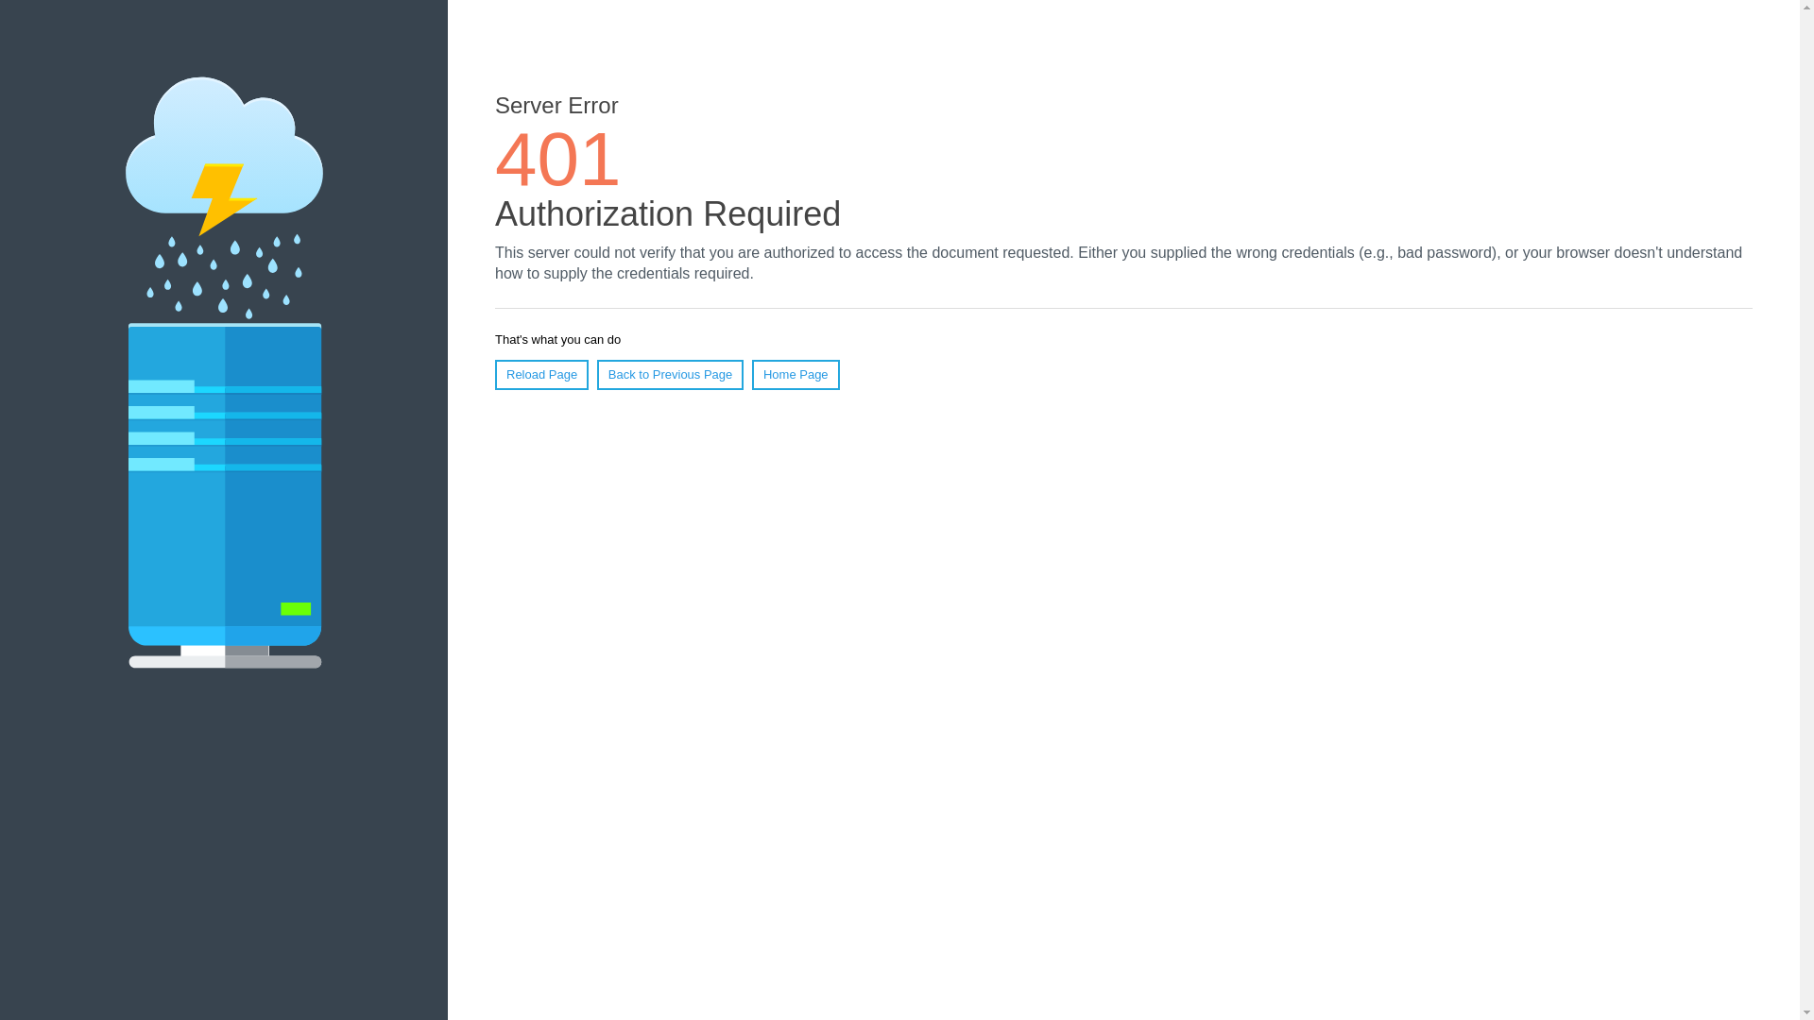 Image resolution: width=1814 pixels, height=1020 pixels. What do you see at coordinates (542, 375) in the screenshot?
I see `Reload Page` at bounding box center [542, 375].